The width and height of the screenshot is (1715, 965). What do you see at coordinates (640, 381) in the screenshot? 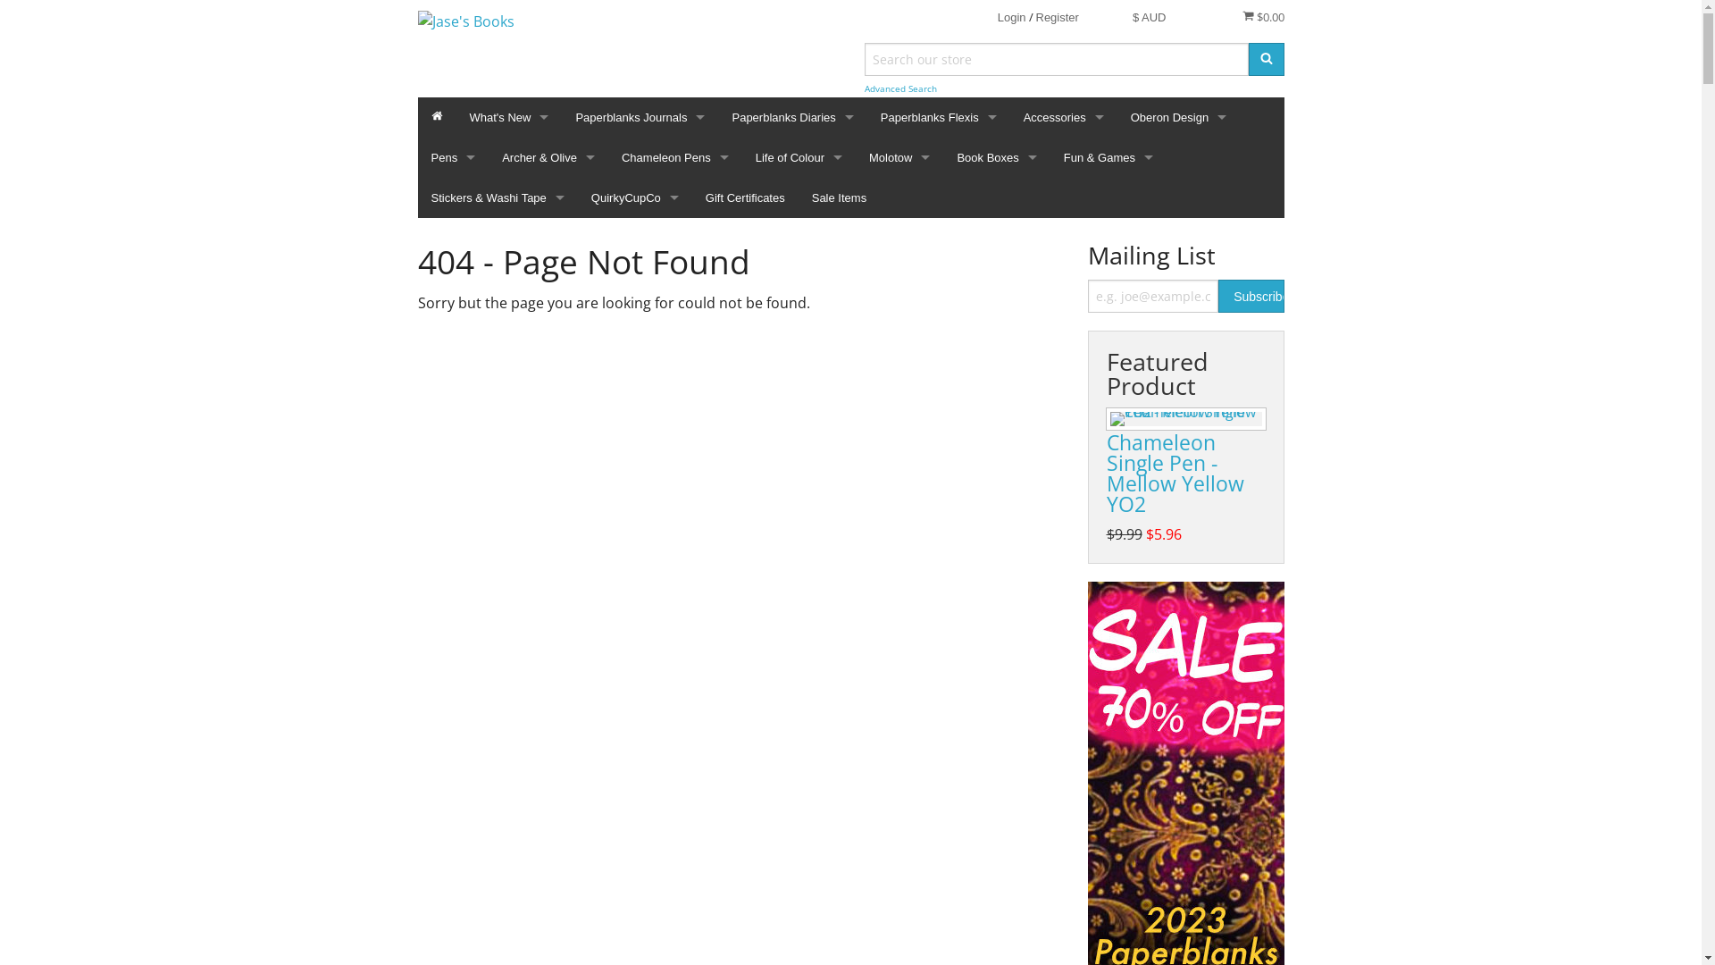
I see `Aloha` at bounding box center [640, 381].